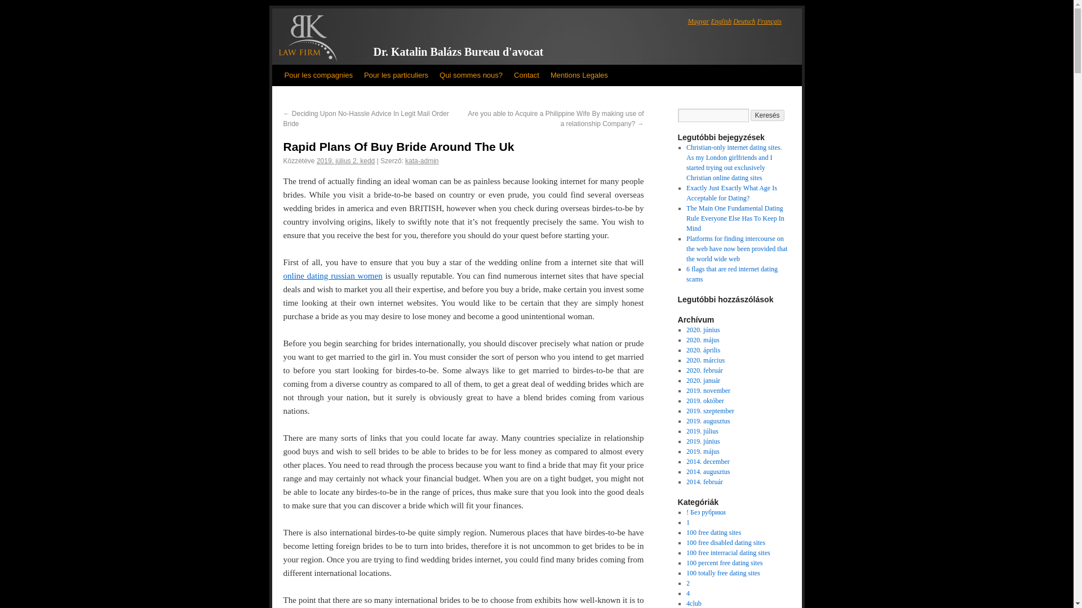  I want to click on Pour les compagnies, so click(318, 75).